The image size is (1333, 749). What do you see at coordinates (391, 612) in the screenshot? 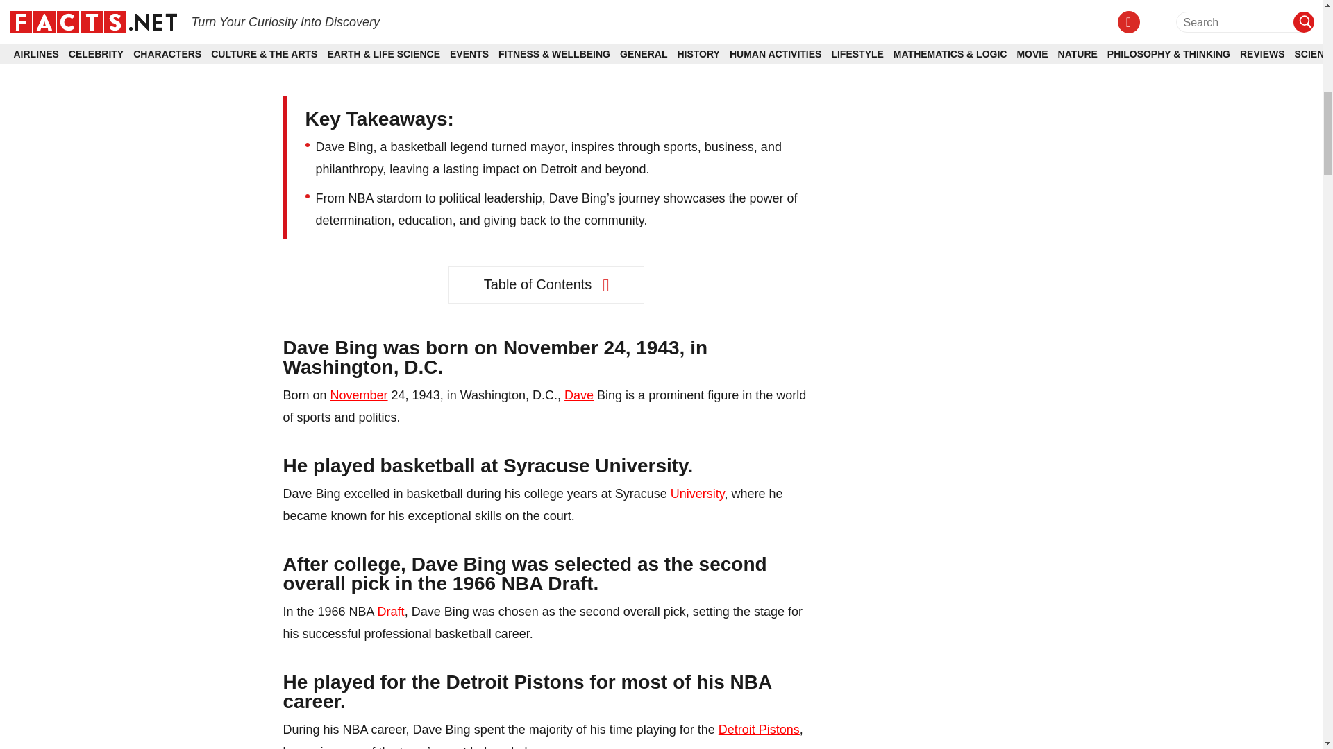
I see `Draft` at bounding box center [391, 612].